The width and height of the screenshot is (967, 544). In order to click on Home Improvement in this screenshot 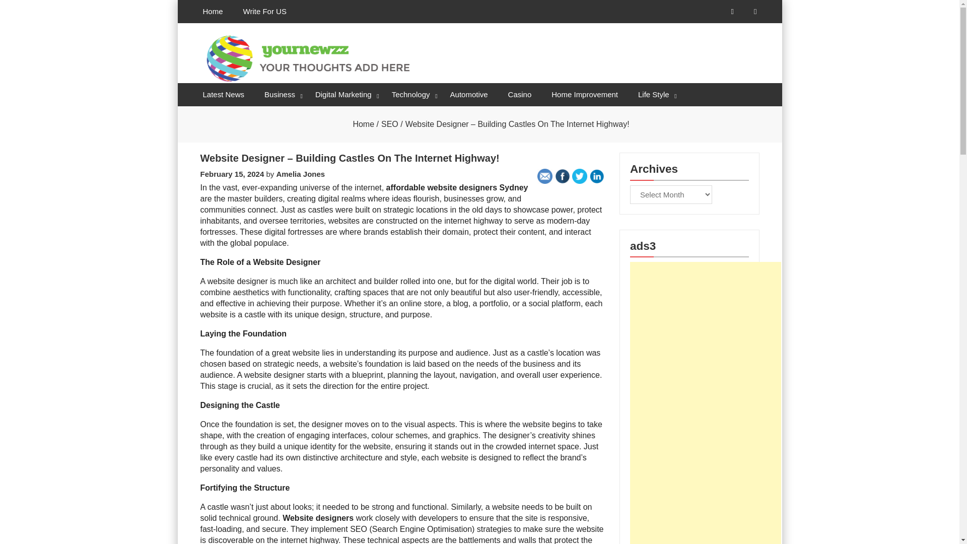, I will do `click(584, 95)`.